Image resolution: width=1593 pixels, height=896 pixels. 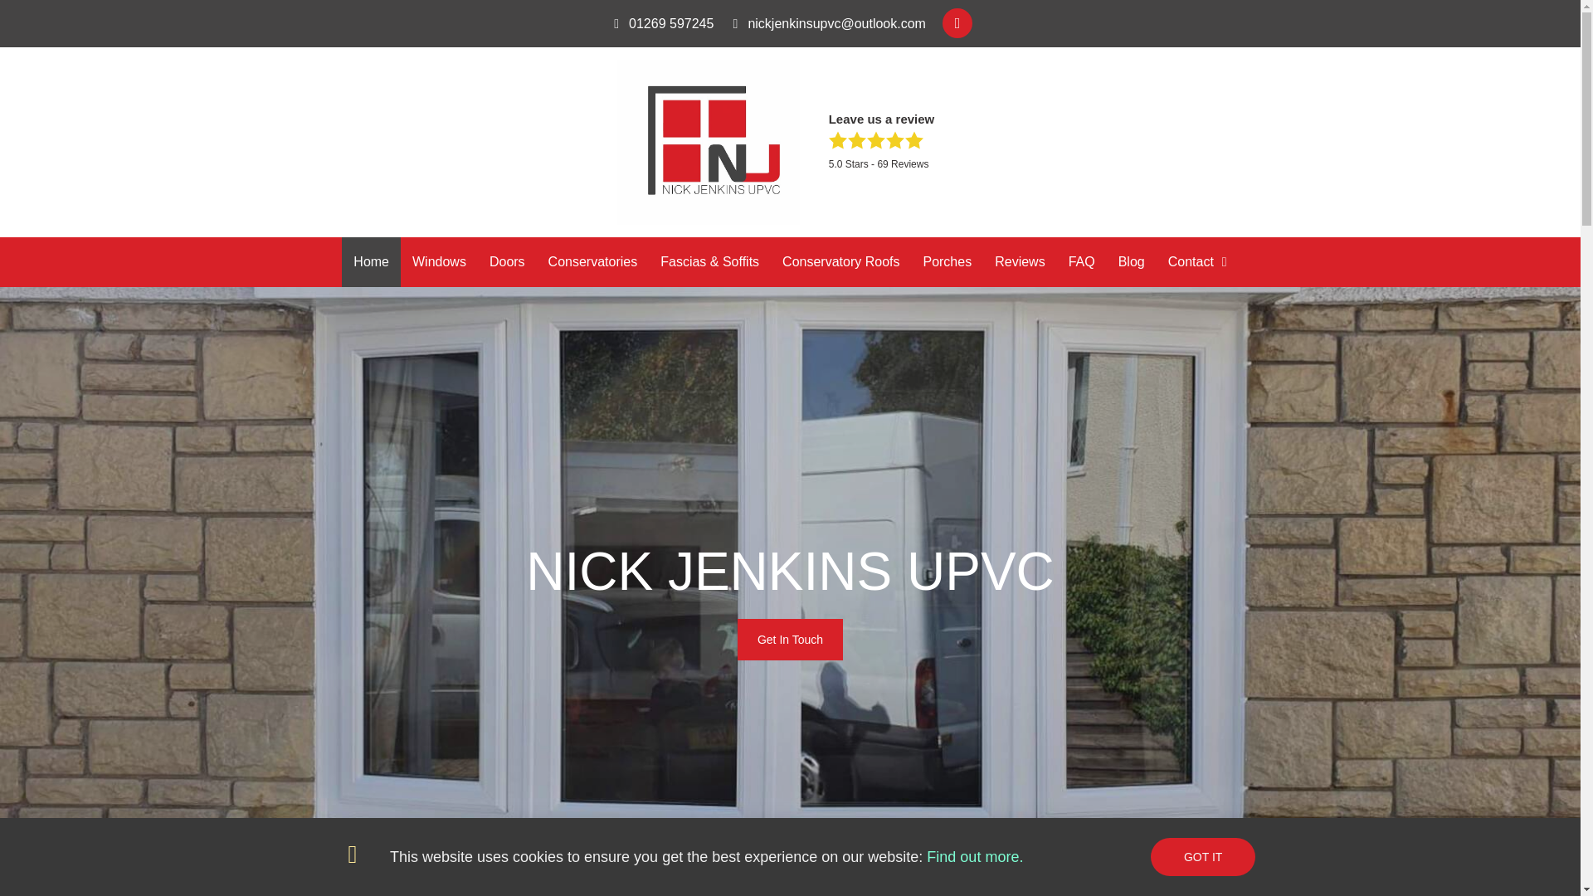 What do you see at coordinates (947, 262) in the screenshot?
I see `Porches` at bounding box center [947, 262].